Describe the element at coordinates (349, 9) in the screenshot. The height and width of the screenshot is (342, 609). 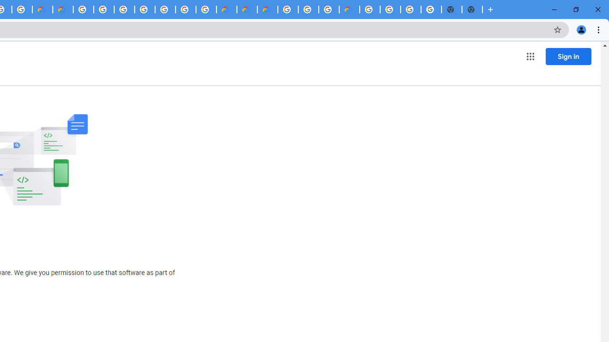
I see `Google Cloud Service Health` at that location.